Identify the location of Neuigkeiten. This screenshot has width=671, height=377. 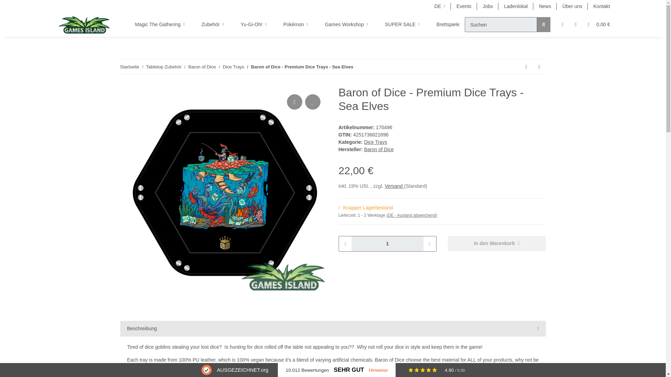
(545, 6).